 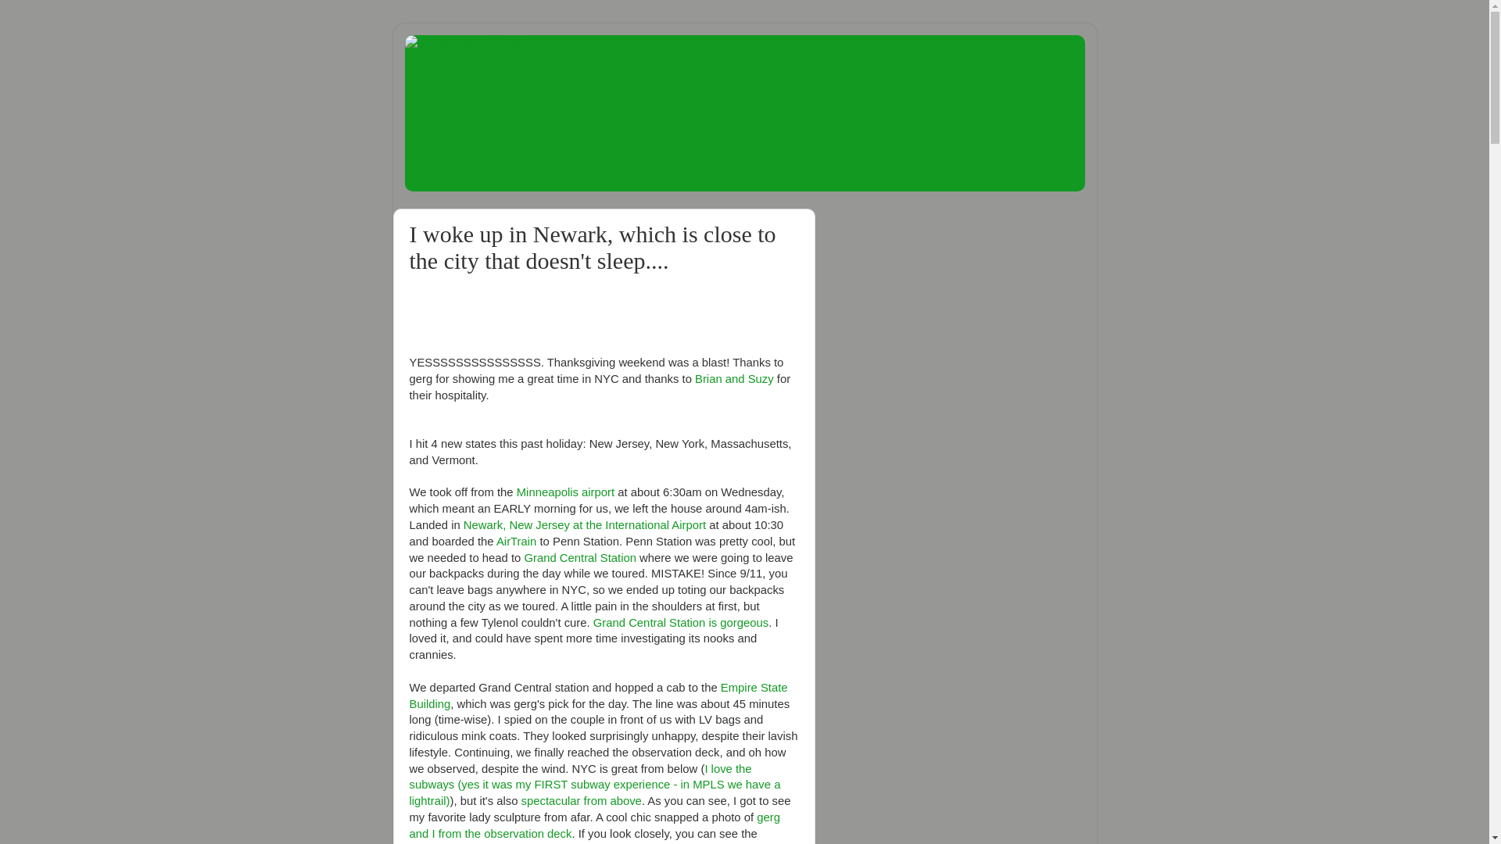 What do you see at coordinates (516, 541) in the screenshot?
I see `AirTrain` at bounding box center [516, 541].